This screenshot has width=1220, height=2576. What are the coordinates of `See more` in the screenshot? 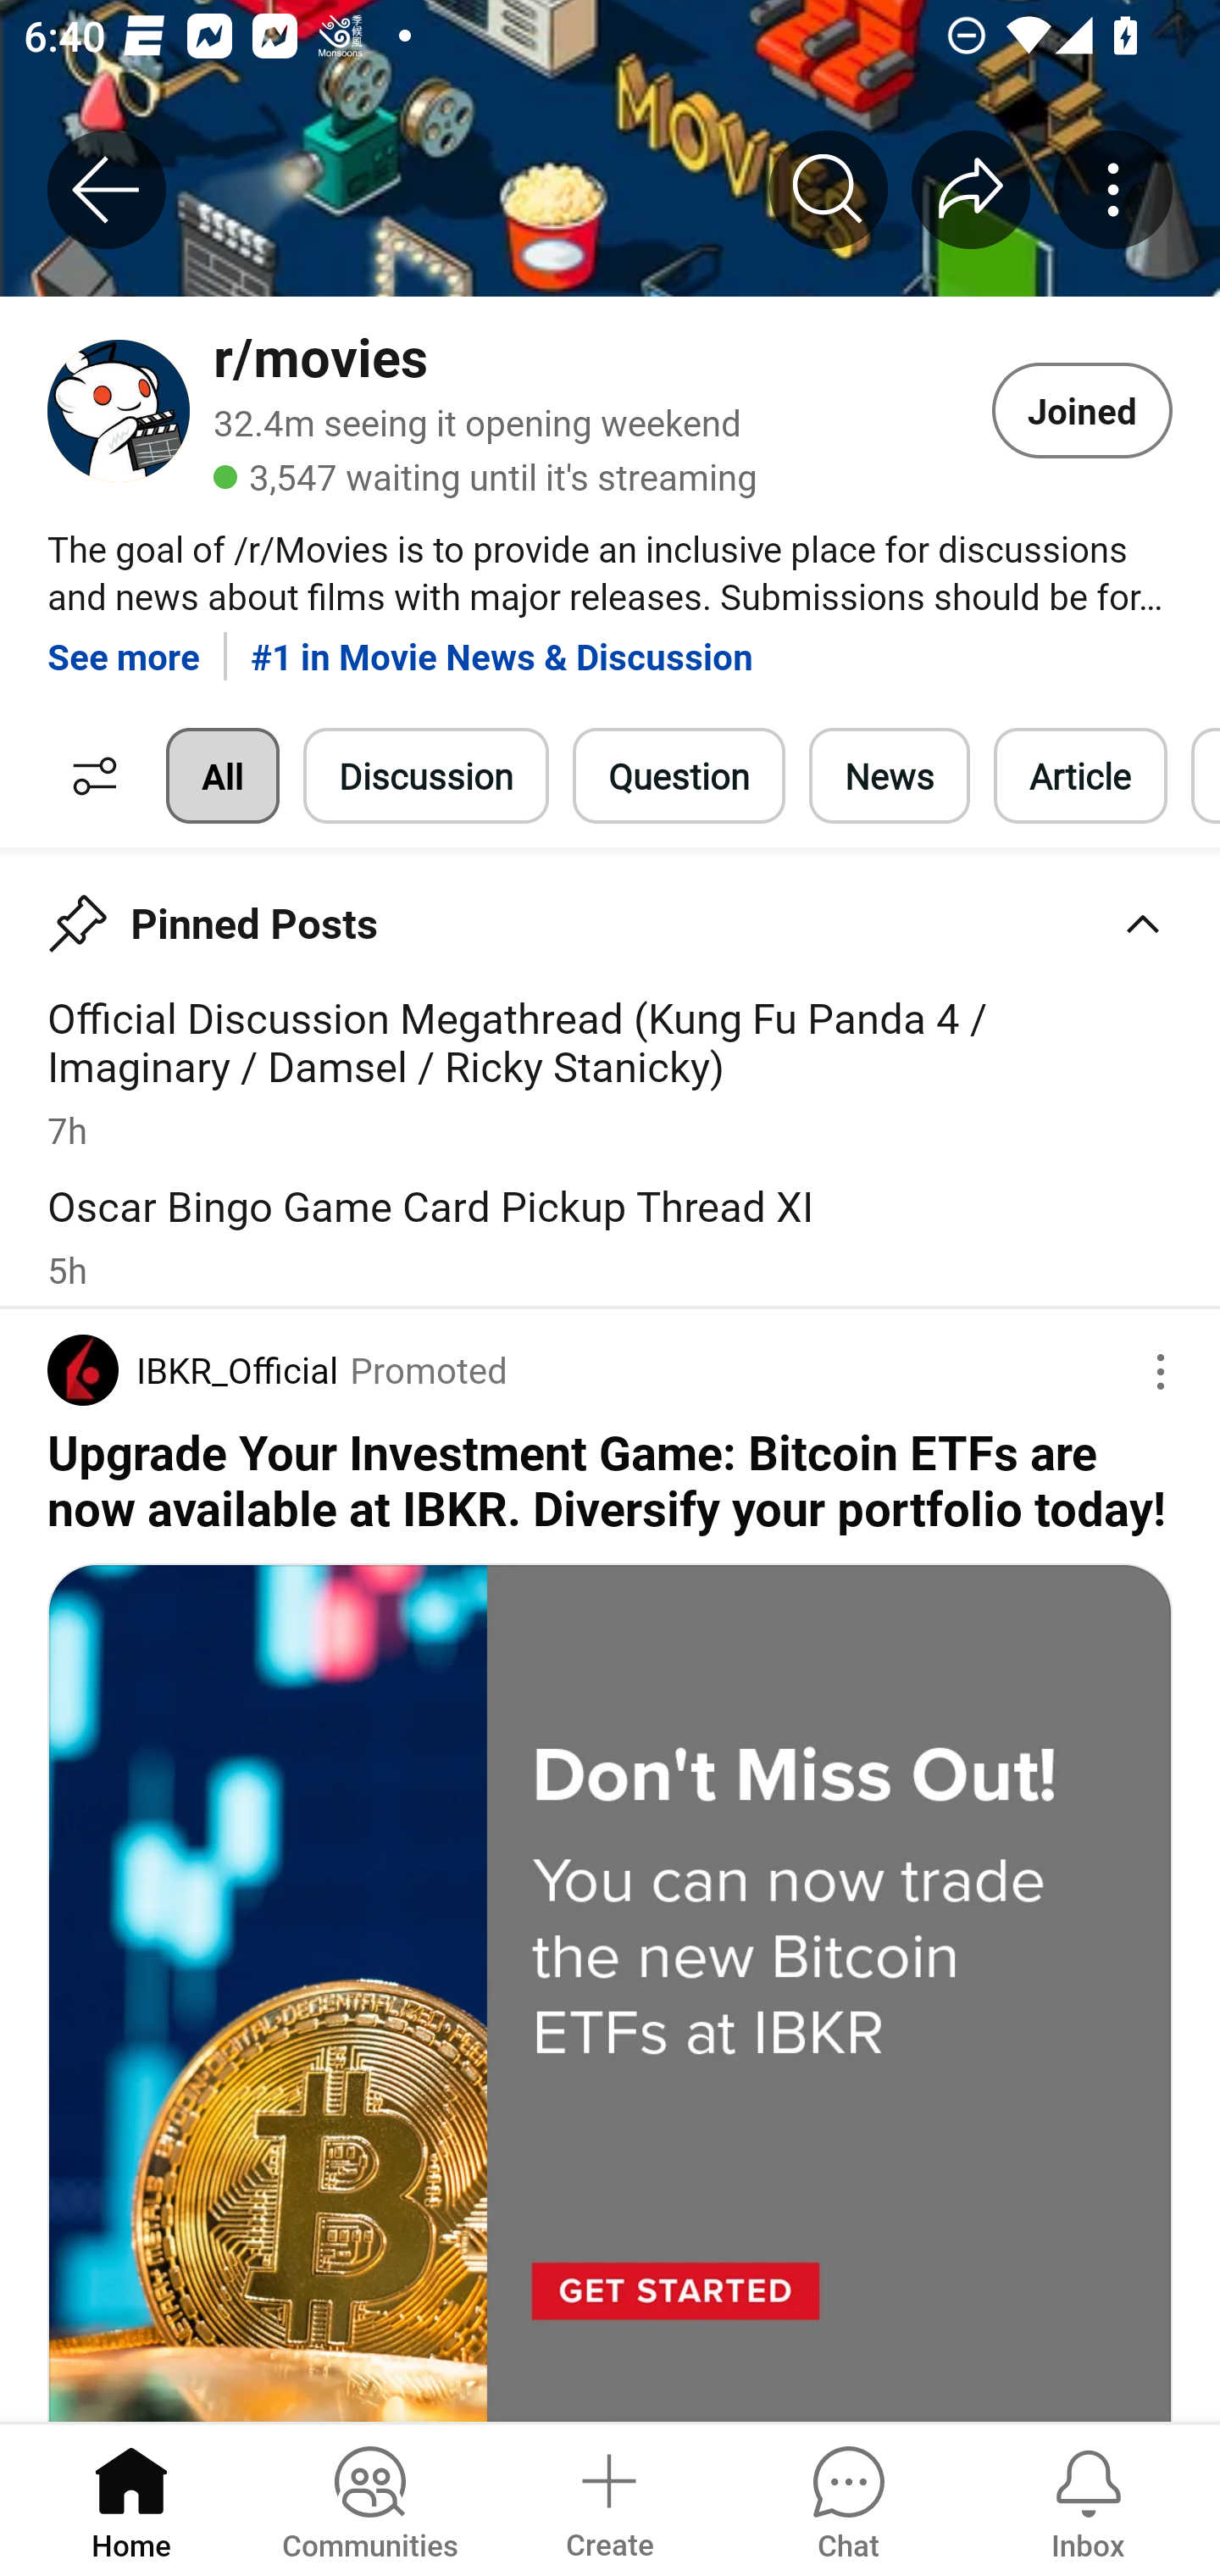 It's located at (124, 644).